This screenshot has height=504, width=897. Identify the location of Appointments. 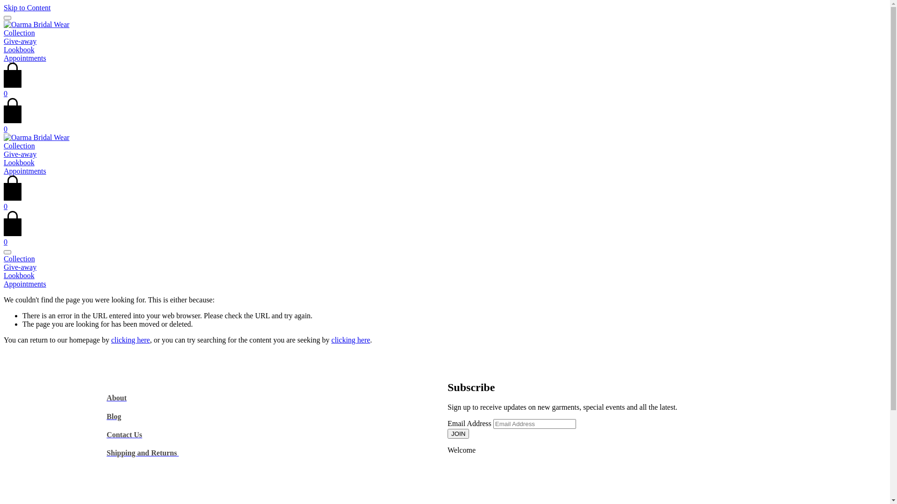
(25, 58).